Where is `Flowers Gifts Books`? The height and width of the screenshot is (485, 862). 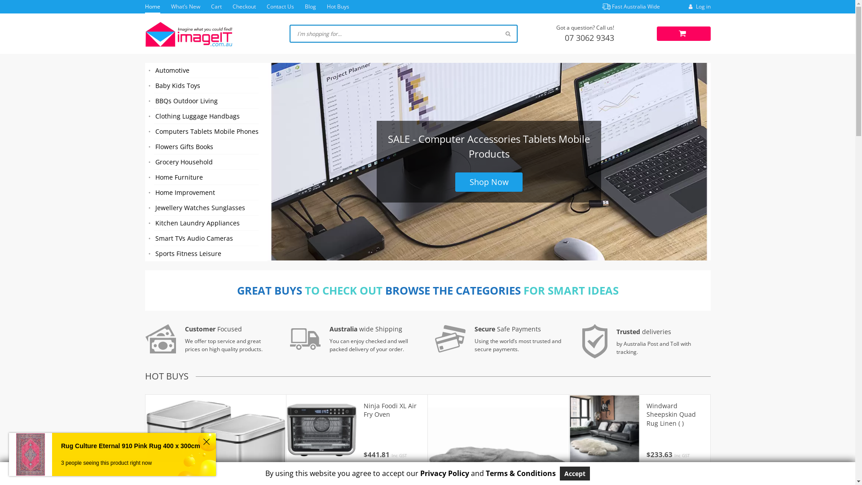 Flowers Gifts Books is located at coordinates (206, 147).